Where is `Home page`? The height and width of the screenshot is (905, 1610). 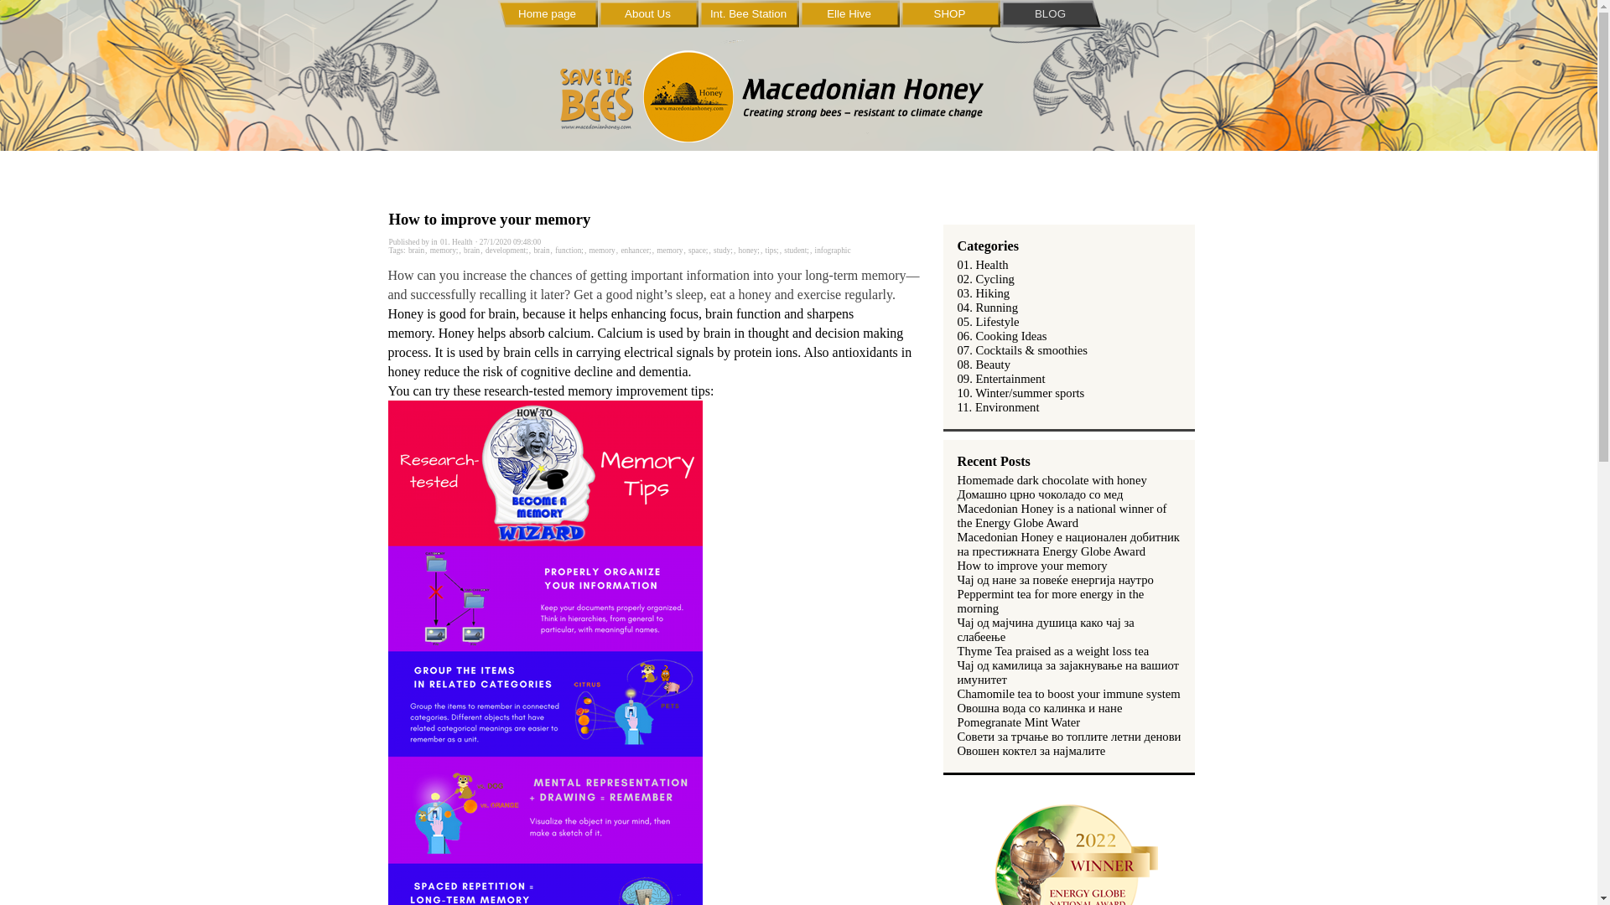
Home page is located at coordinates (547, 13).